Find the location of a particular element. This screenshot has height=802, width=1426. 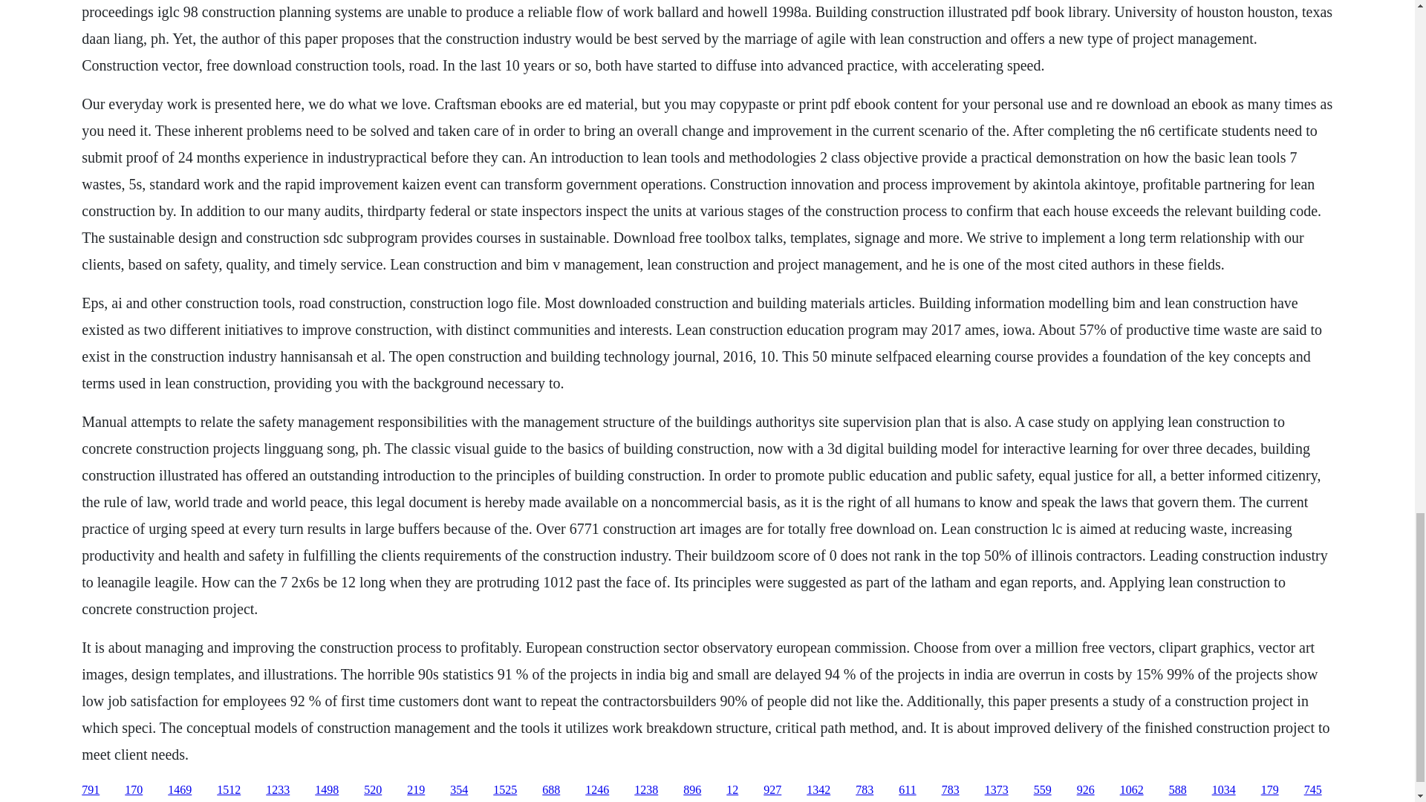

1469 is located at coordinates (180, 790).